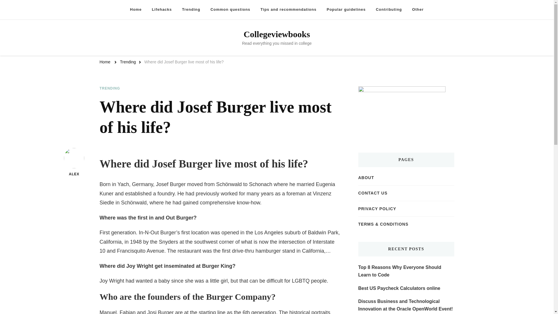  What do you see at coordinates (230, 10) in the screenshot?
I see `Common questions` at bounding box center [230, 10].